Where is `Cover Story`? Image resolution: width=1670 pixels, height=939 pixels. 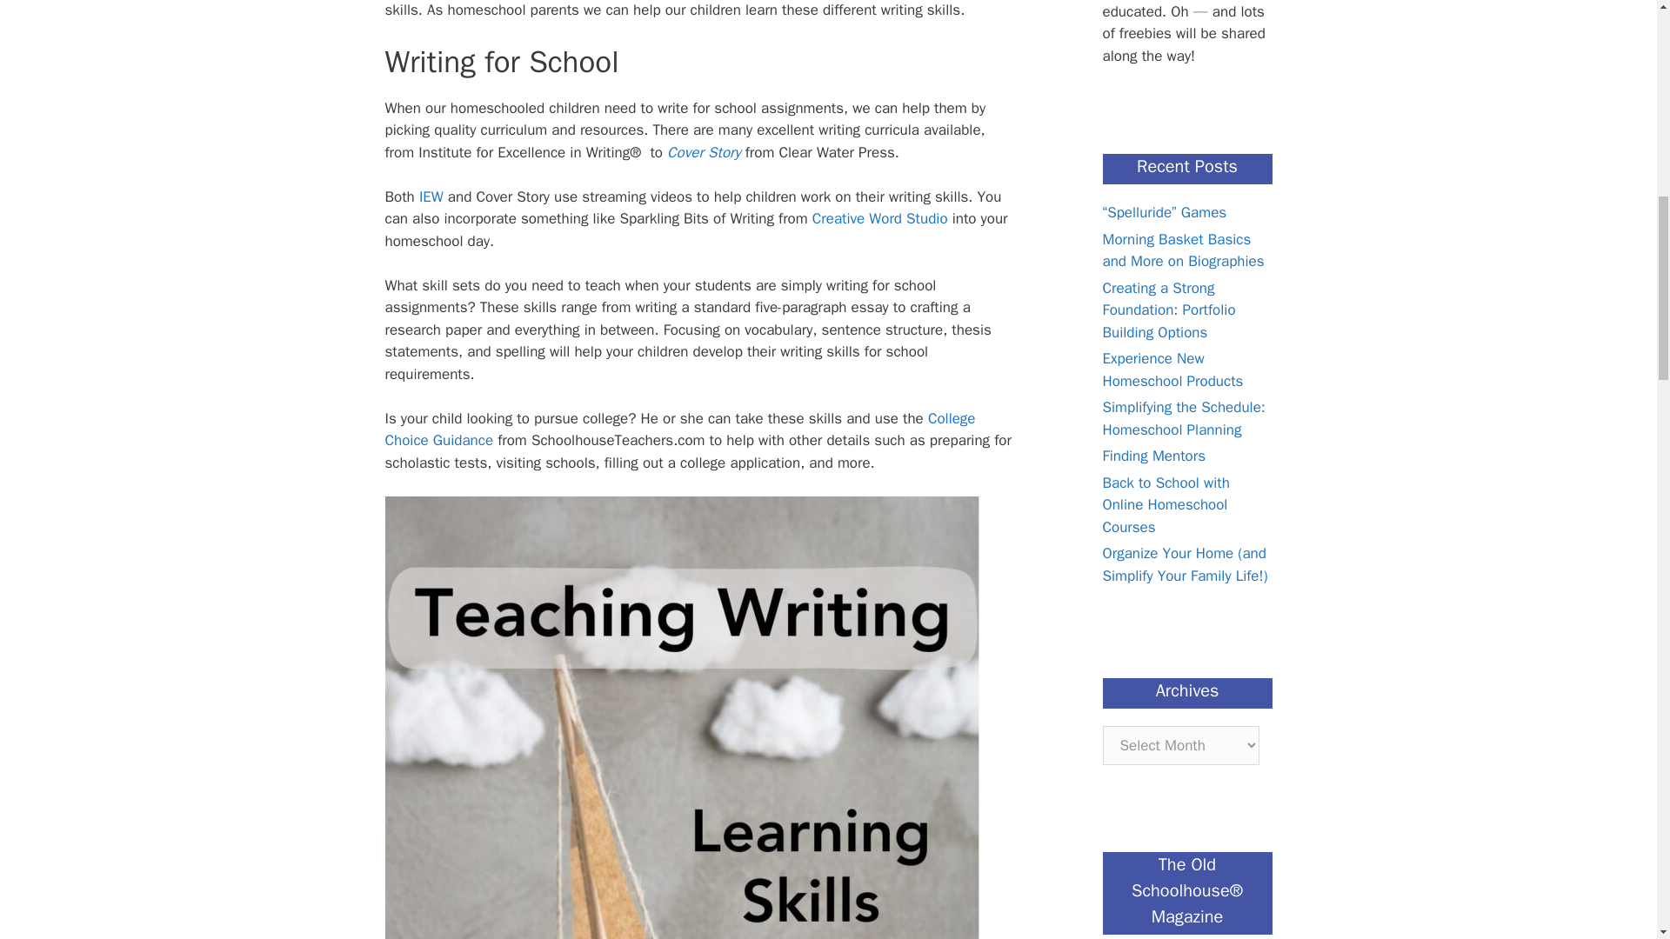
Cover Story is located at coordinates (704, 152).